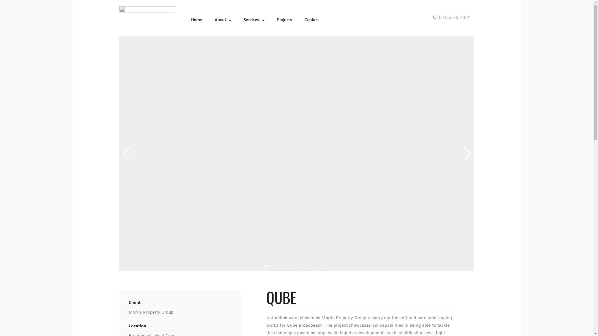  I want to click on Projects, so click(284, 20).